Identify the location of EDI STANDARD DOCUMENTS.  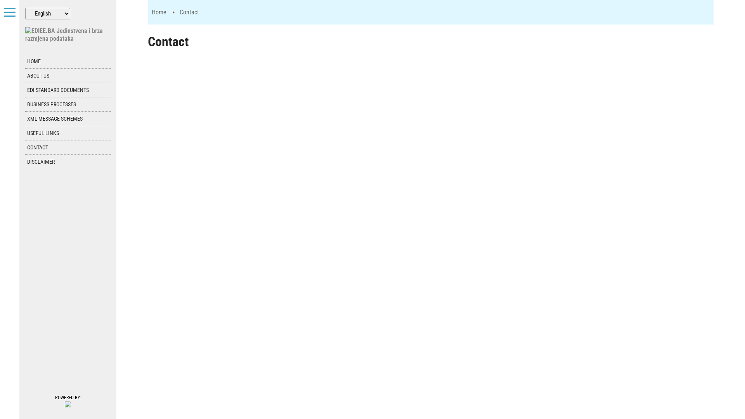
(69, 90).